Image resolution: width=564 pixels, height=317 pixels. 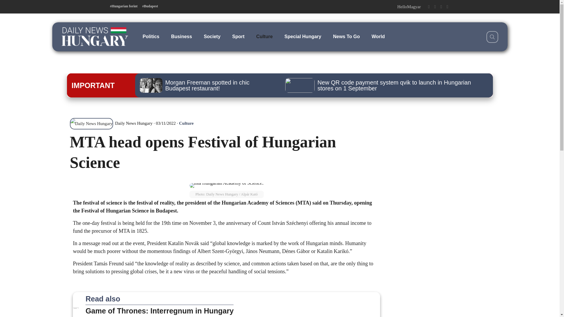 What do you see at coordinates (409, 6) in the screenshot?
I see `HelloMagyar` at bounding box center [409, 6].